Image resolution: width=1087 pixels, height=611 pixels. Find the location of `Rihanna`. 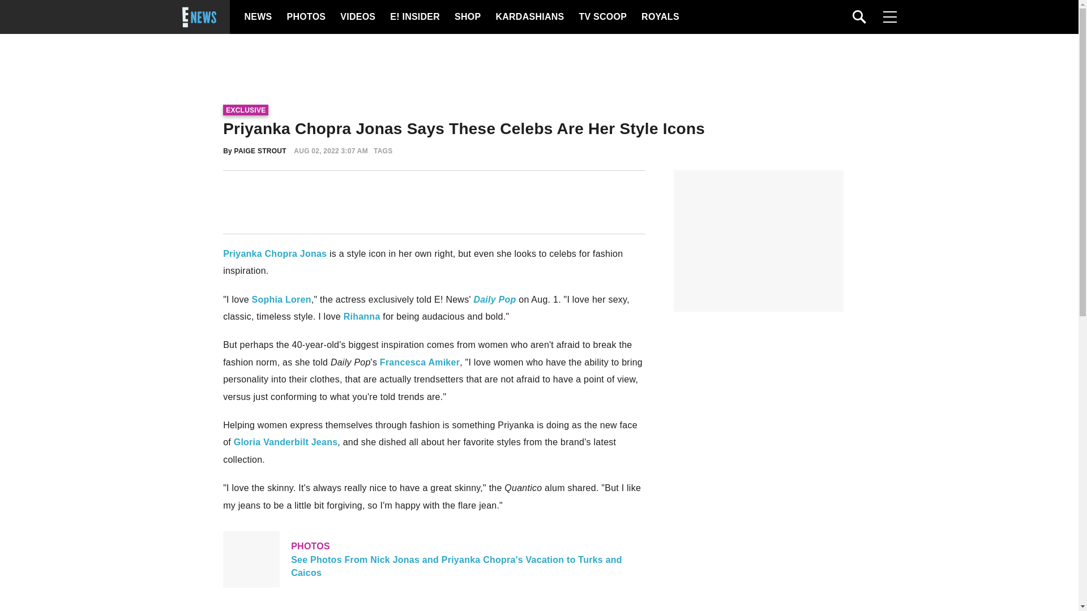

Rihanna is located at coordinates (362, 316).